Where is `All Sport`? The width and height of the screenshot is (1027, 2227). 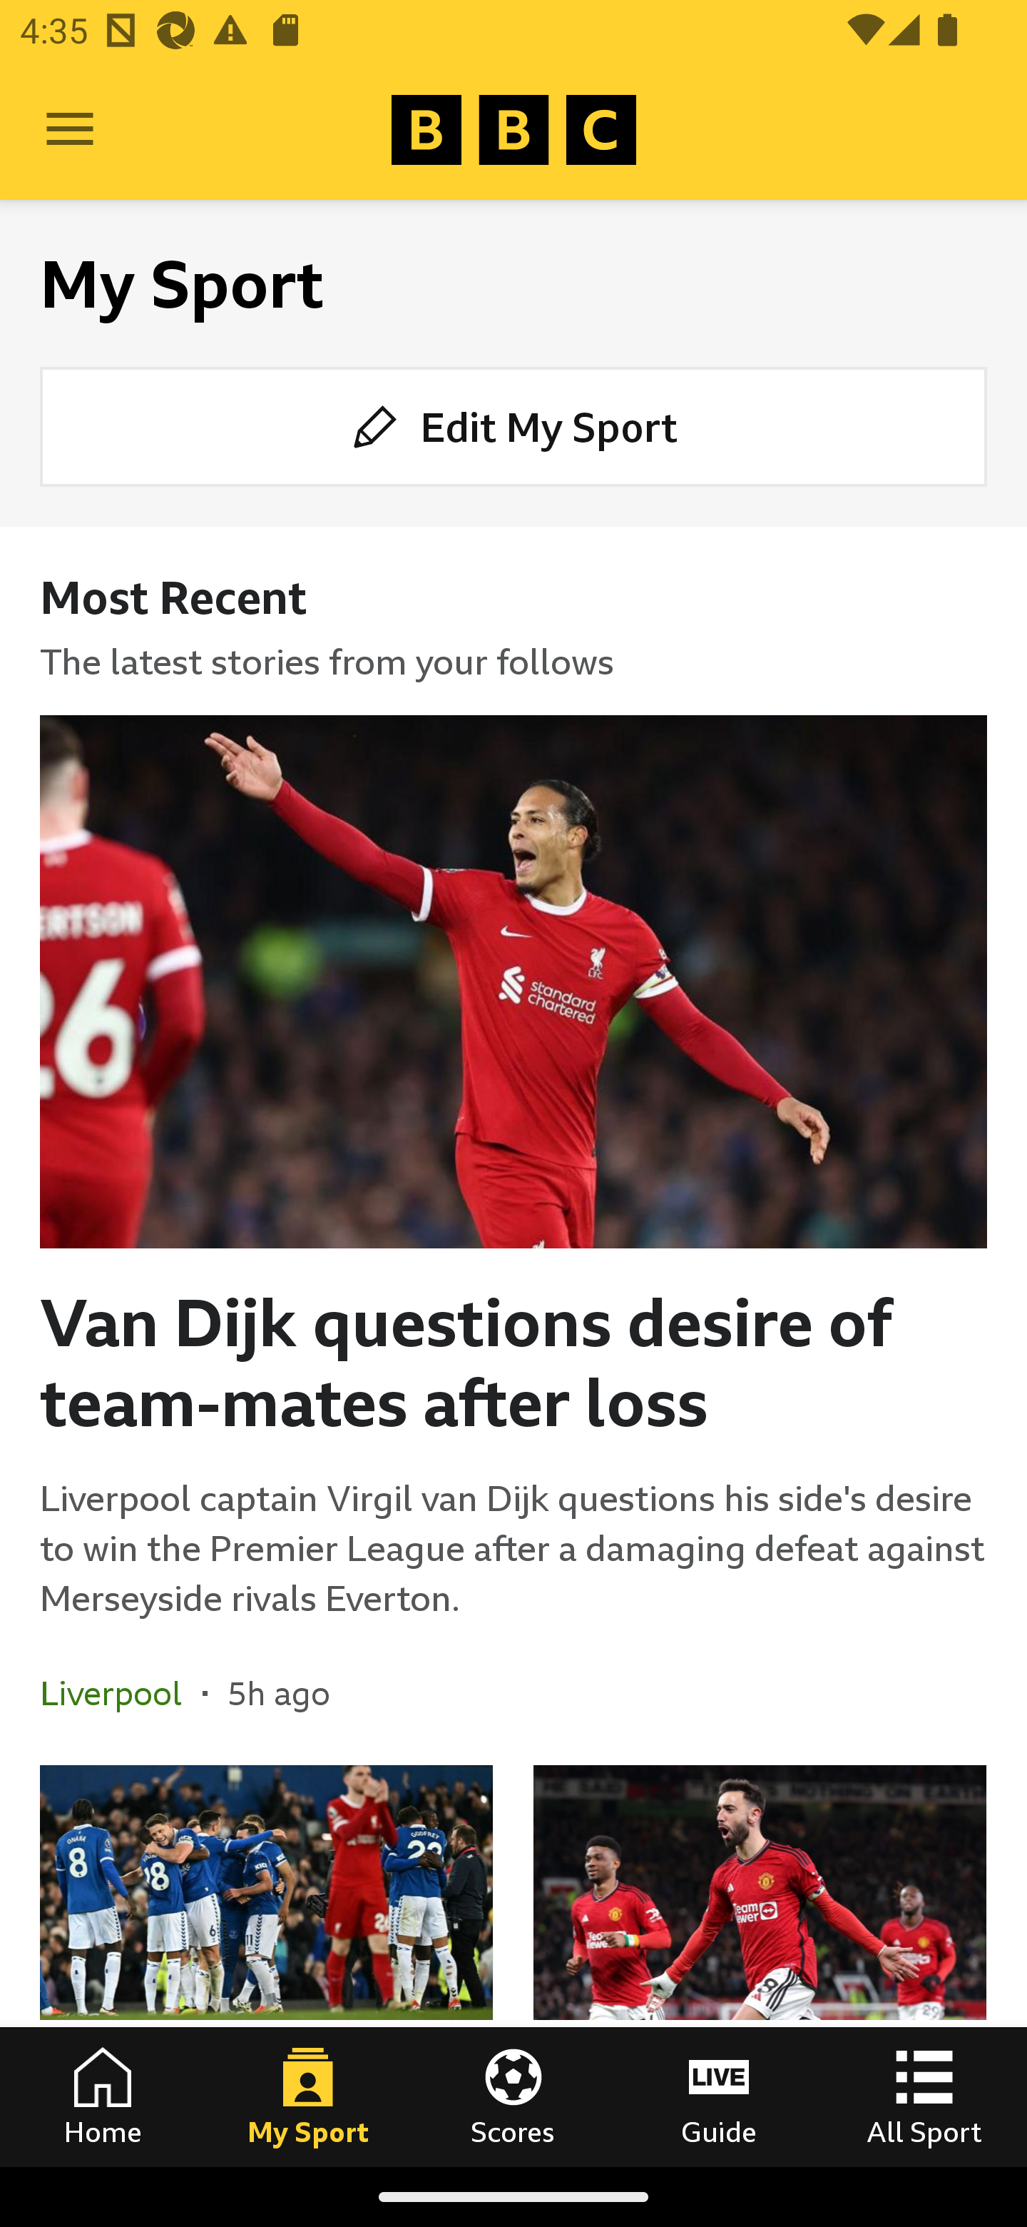
All Sport is located at coordinates (924, 2096).